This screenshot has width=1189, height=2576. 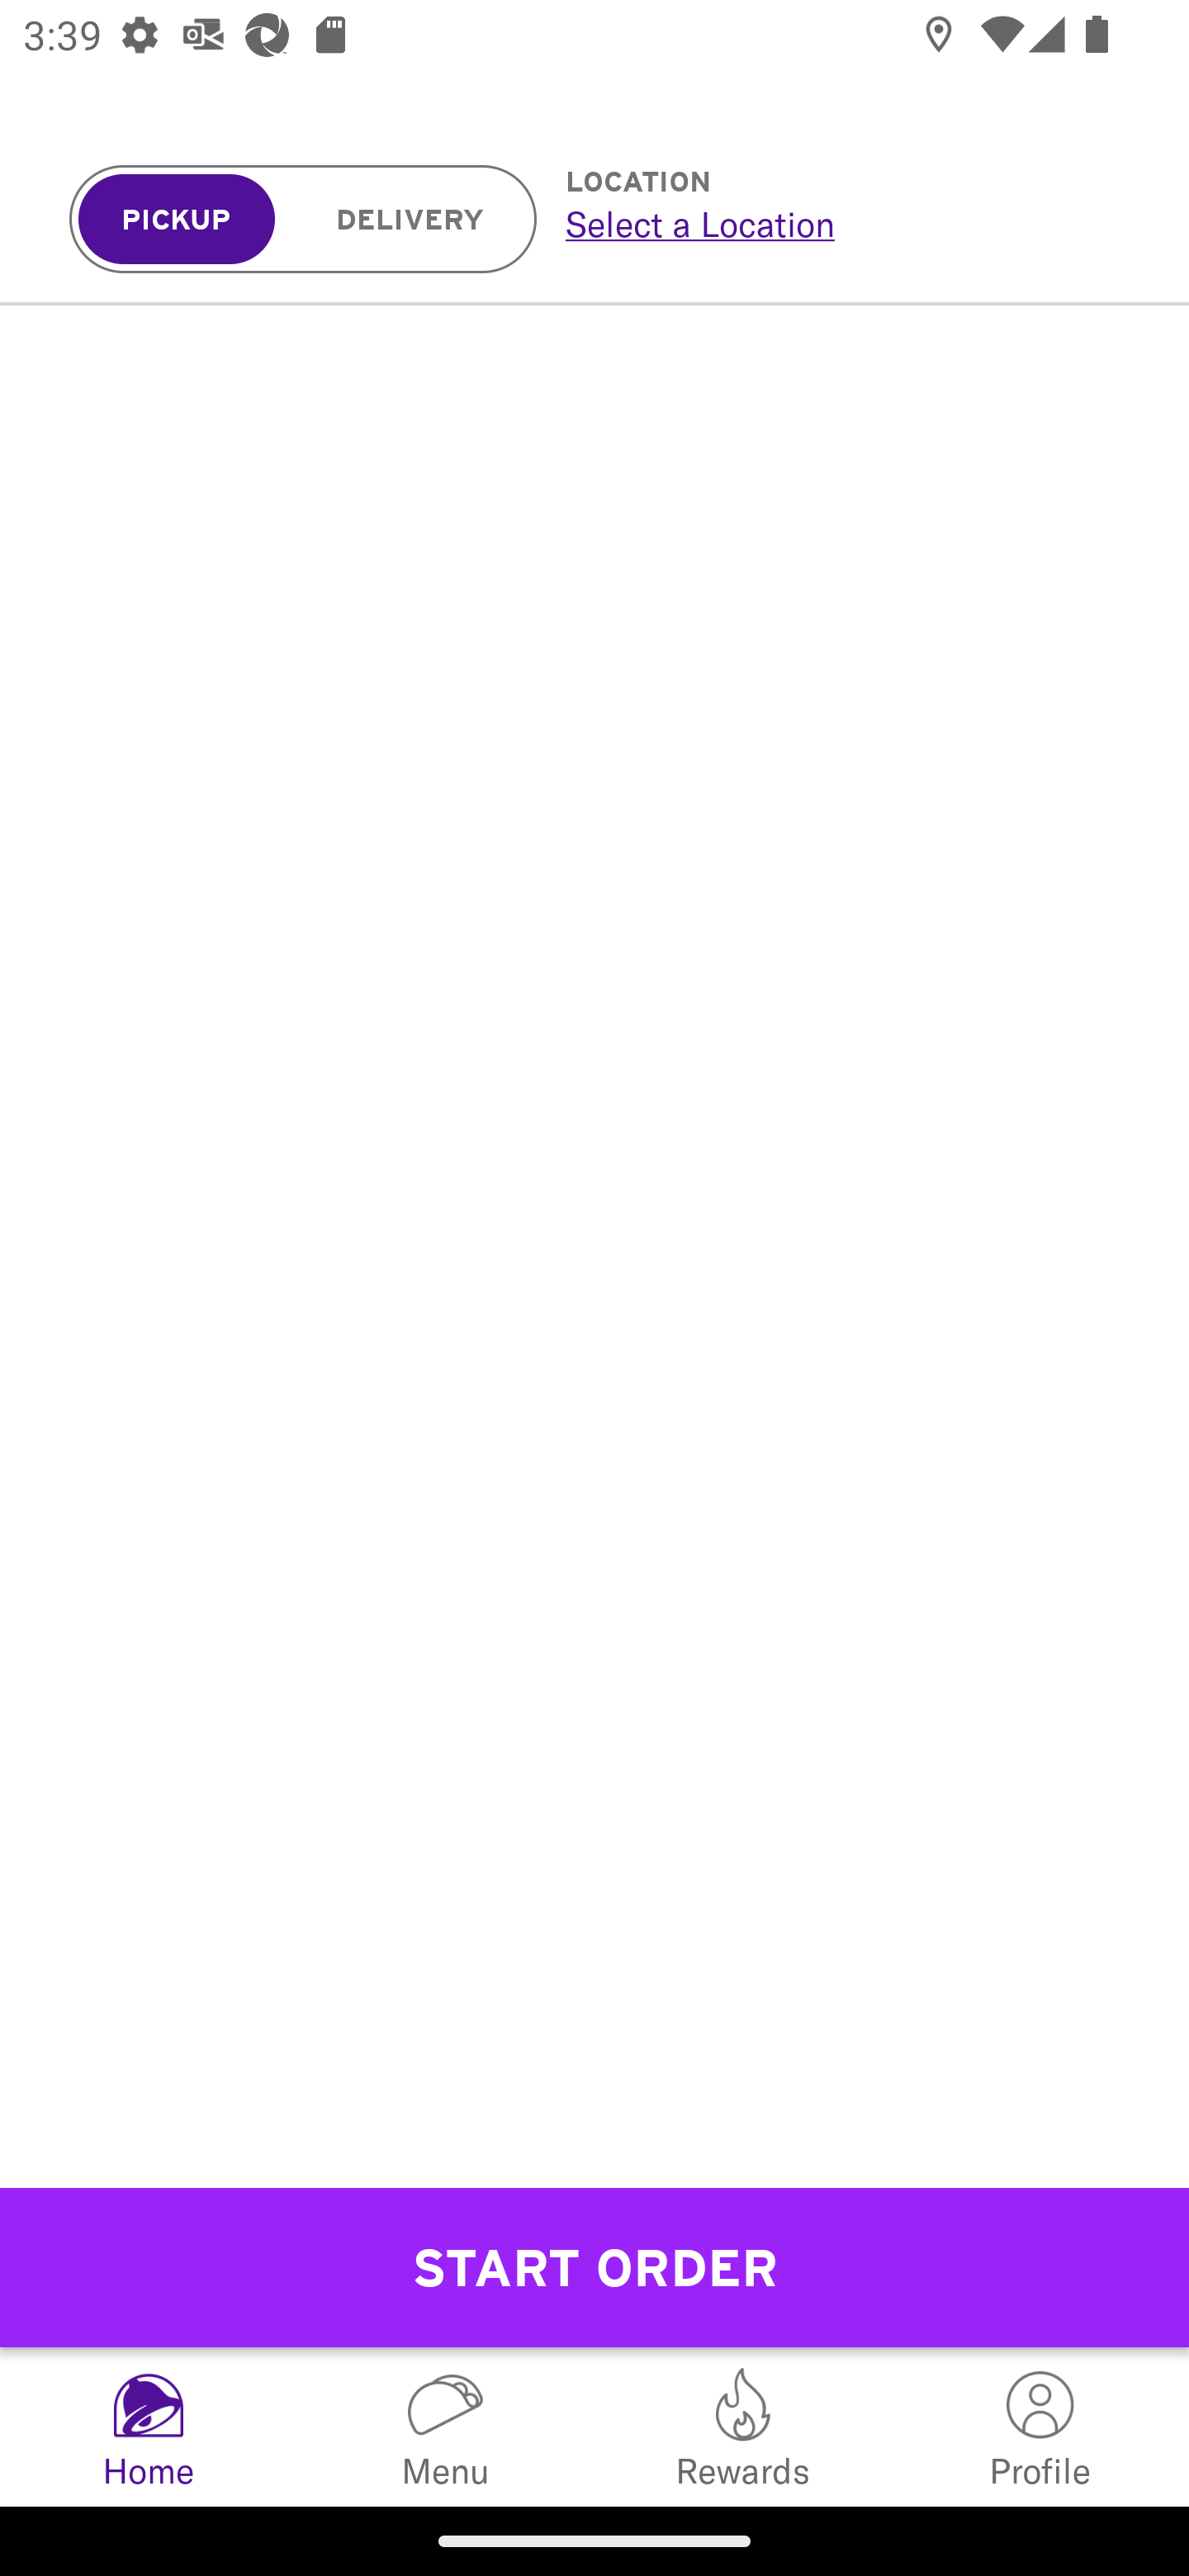 What do you see at coordinates (841, 224) in the screenshot?
I see `Select a Location` at bounding box center [841, 224].